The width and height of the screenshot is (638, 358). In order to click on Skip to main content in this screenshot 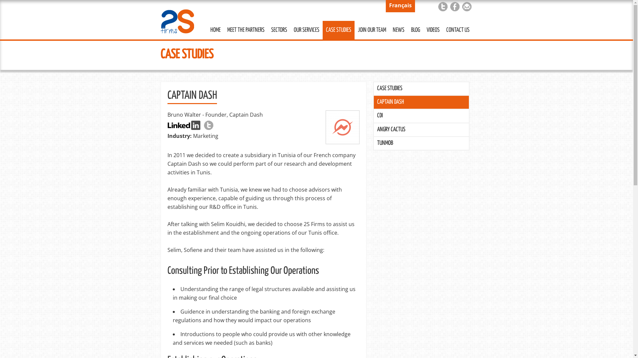, I will do `click(302, 1)`.